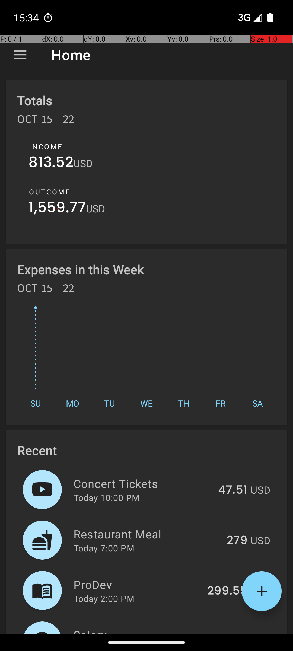 This screenshot has height=651, width=293. I want to click on 229.43, so click(228, 633).